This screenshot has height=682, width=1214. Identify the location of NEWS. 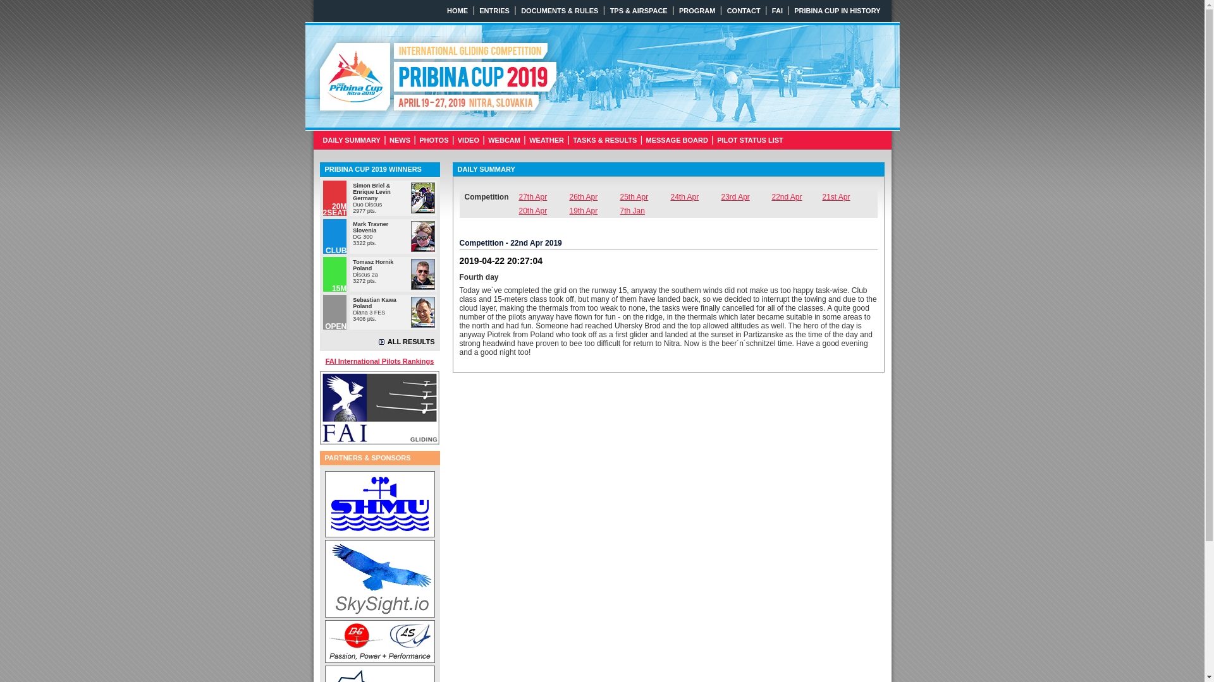
(400, 140).